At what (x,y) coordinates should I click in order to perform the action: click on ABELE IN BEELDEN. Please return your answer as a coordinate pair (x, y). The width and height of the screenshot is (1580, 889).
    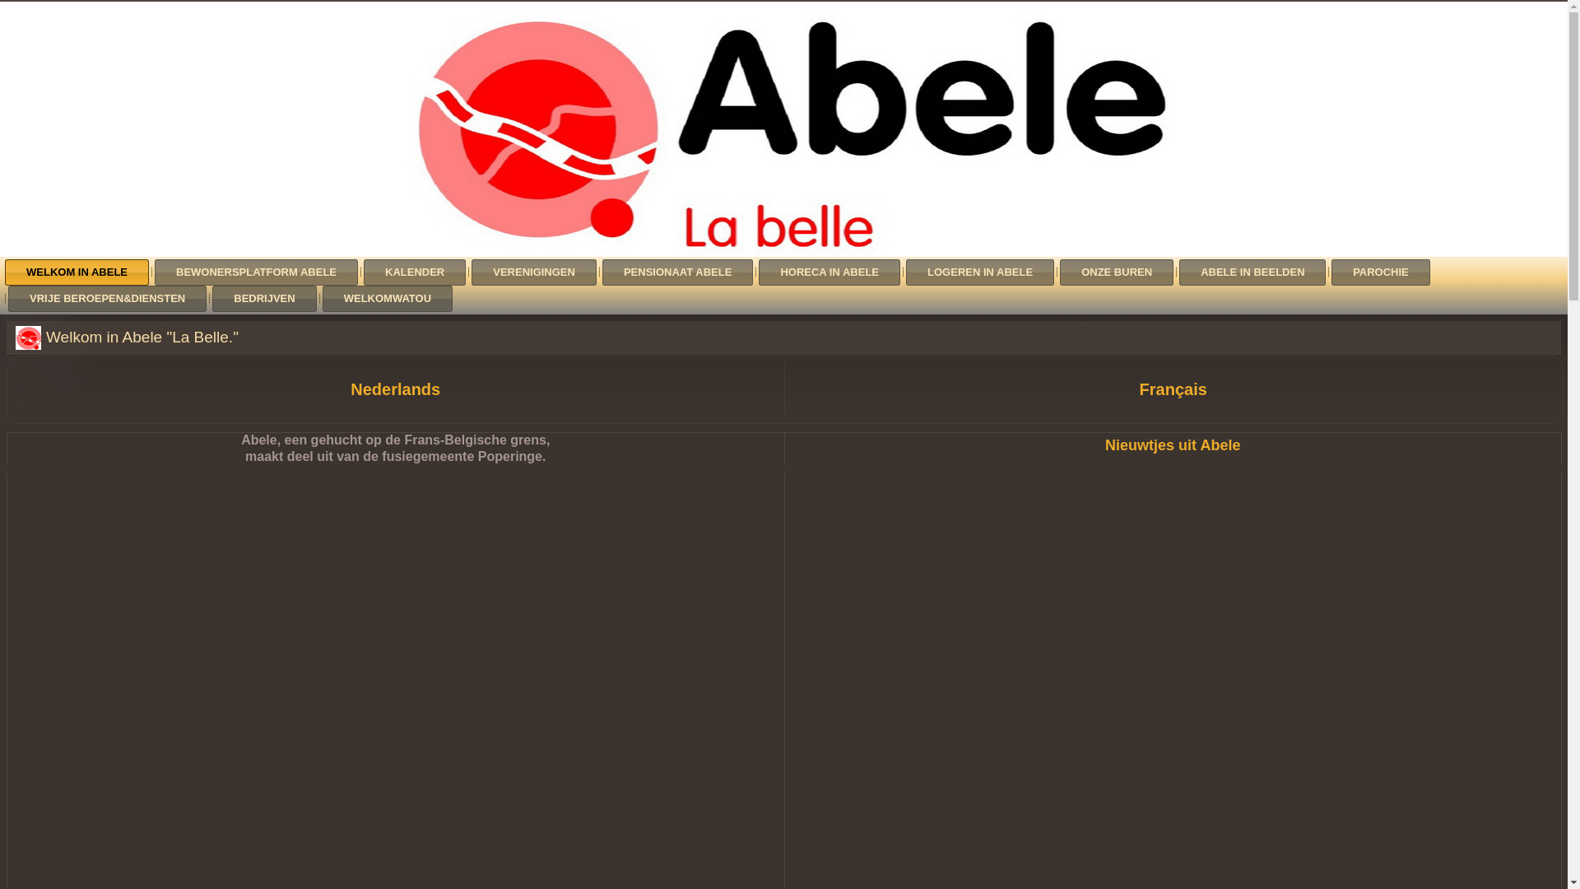
    Looking at the image, I should click on (1252, 272).